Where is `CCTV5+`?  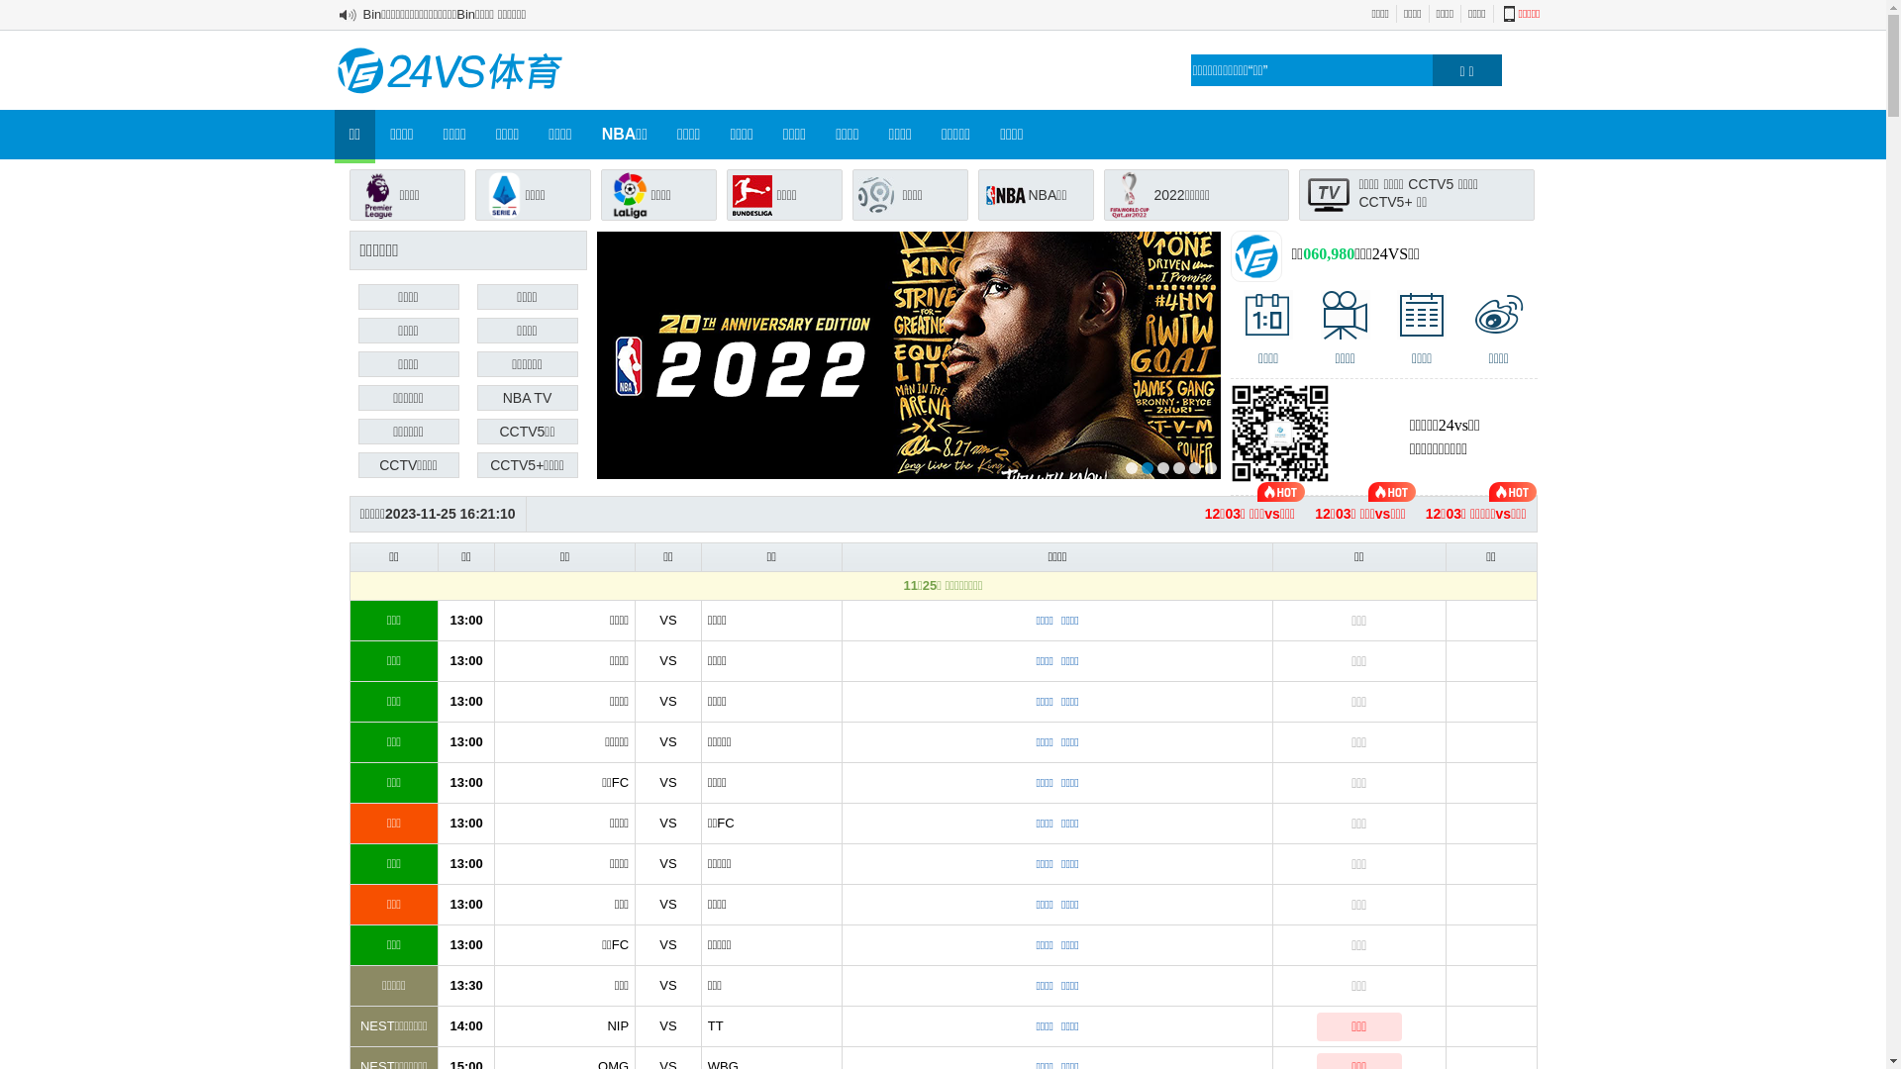 CCTV5+ is located at coordinates (1385, 202).